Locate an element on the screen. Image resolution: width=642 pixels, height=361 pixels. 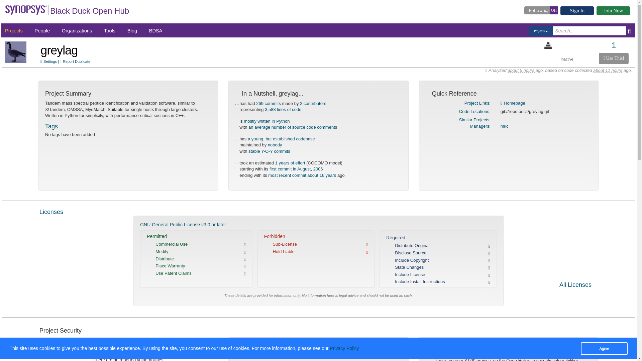
Join Now is located at coordinates (613, 11).